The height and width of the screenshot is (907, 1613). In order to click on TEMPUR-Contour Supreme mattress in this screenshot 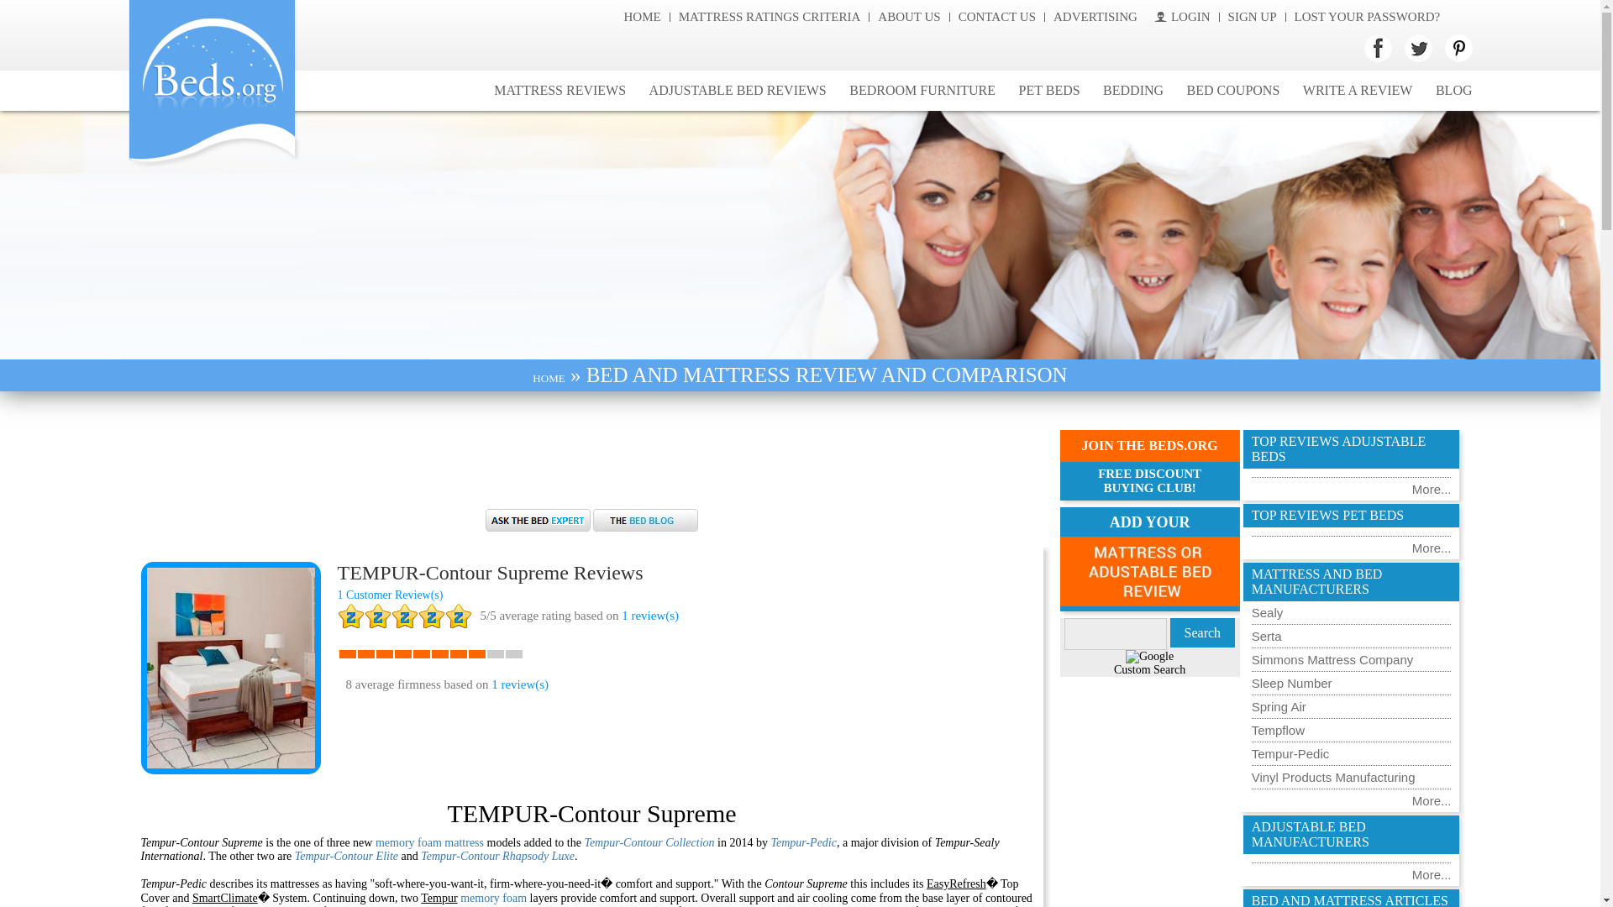, I will do `click(230, 668)`.